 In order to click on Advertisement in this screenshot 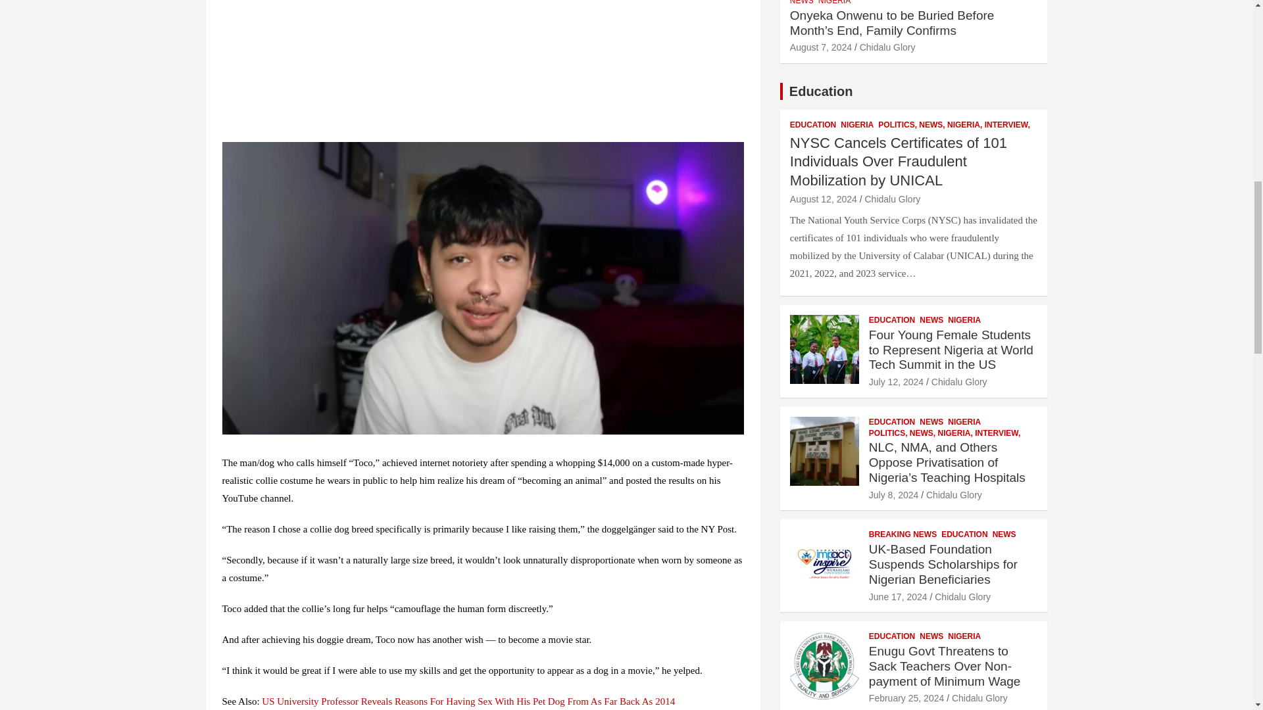, I will do `click(483, 68)`.